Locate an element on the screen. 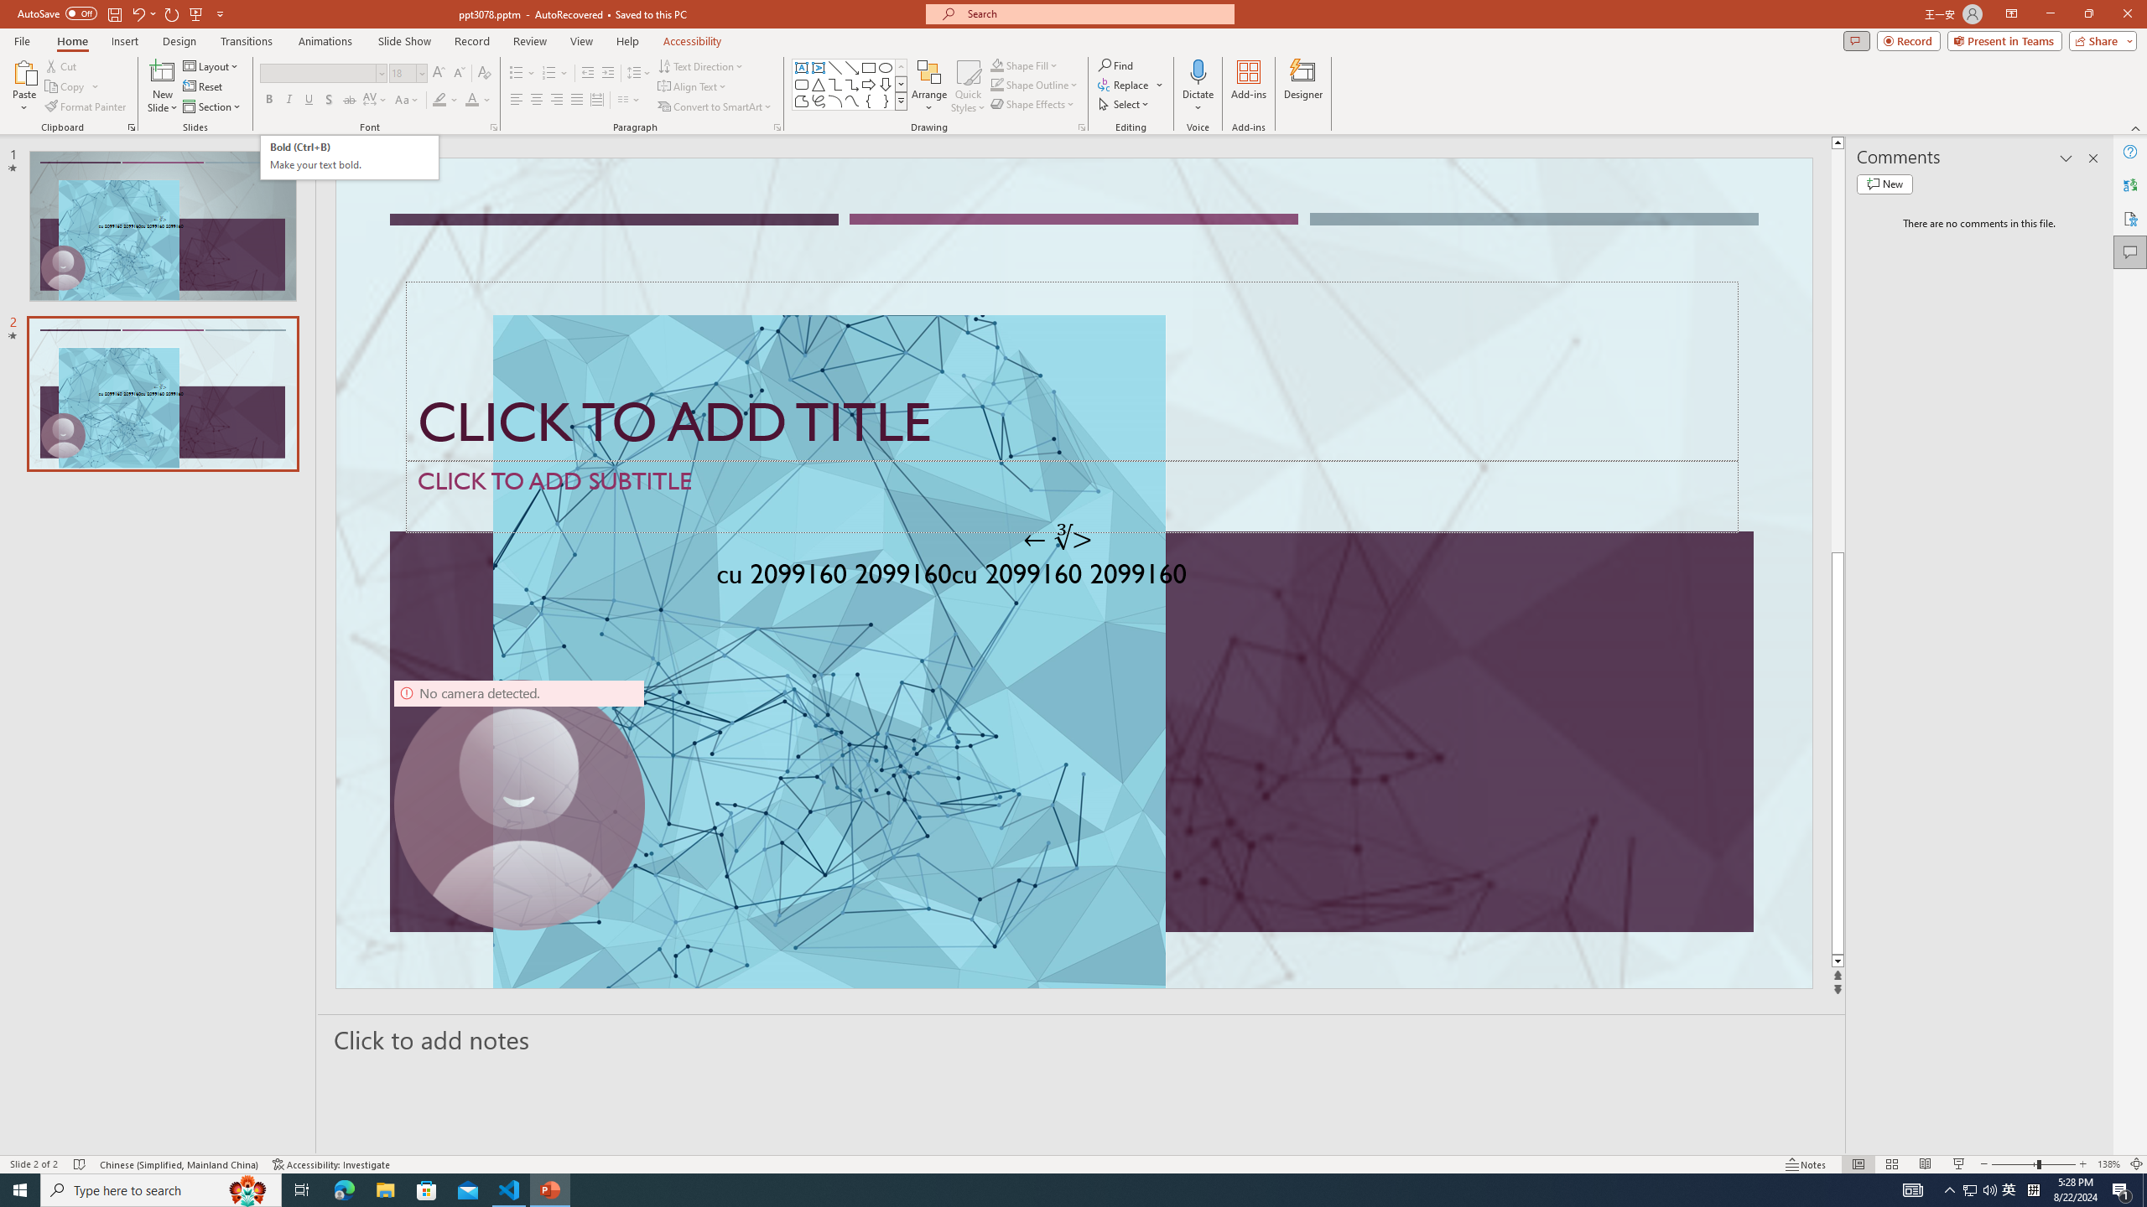  Customize Quick Access Toolbar is located at coordinates (220, 13).